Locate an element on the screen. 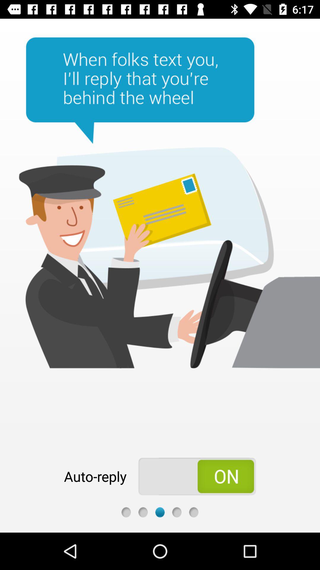  auto-reply option is located at coordinates (197, 476).